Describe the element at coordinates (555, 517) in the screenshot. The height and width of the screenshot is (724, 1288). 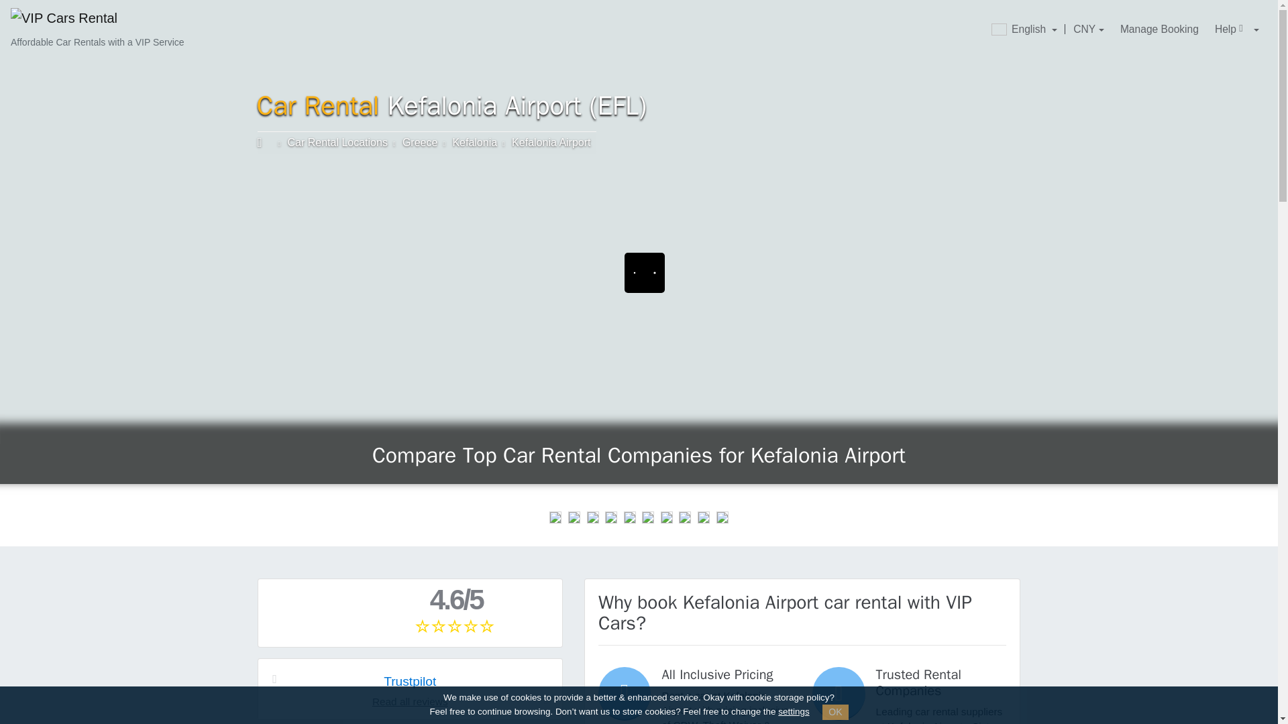
I see `Sixt` at that location.